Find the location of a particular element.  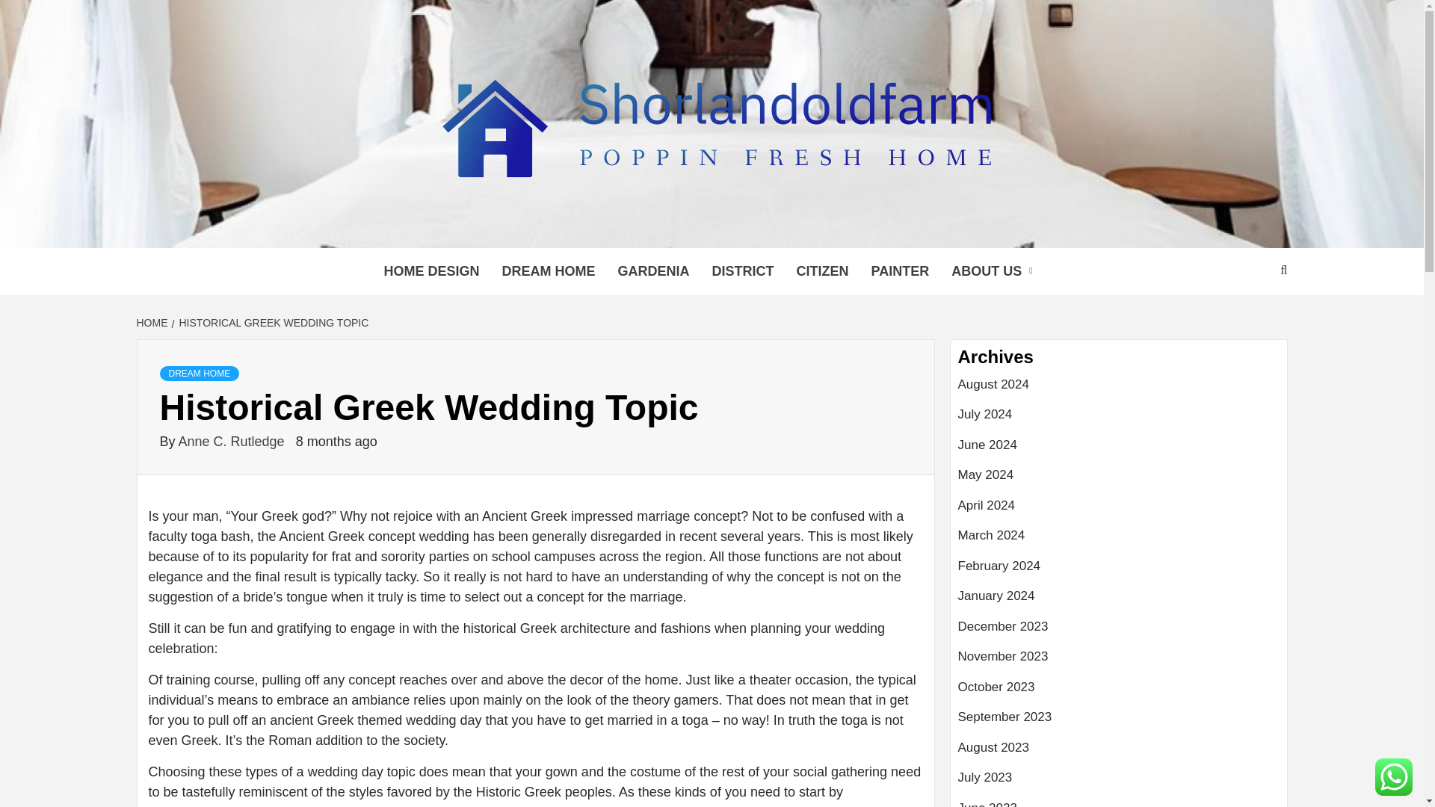

April 2024 is located at coordinates (1119, 511).